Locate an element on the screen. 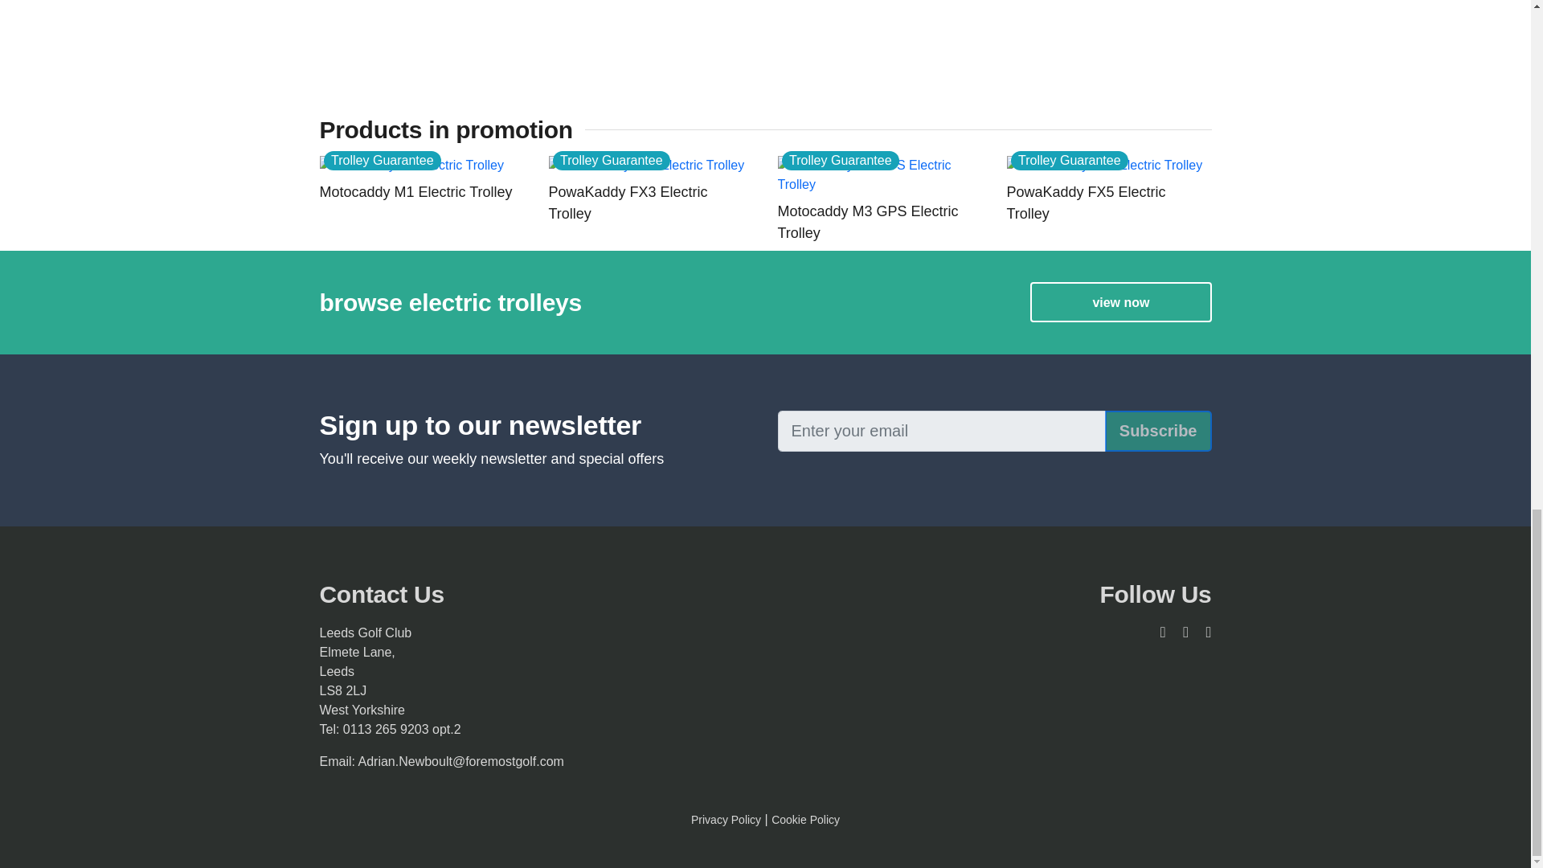  Cookie Policy is located at coordinates (805, 820).